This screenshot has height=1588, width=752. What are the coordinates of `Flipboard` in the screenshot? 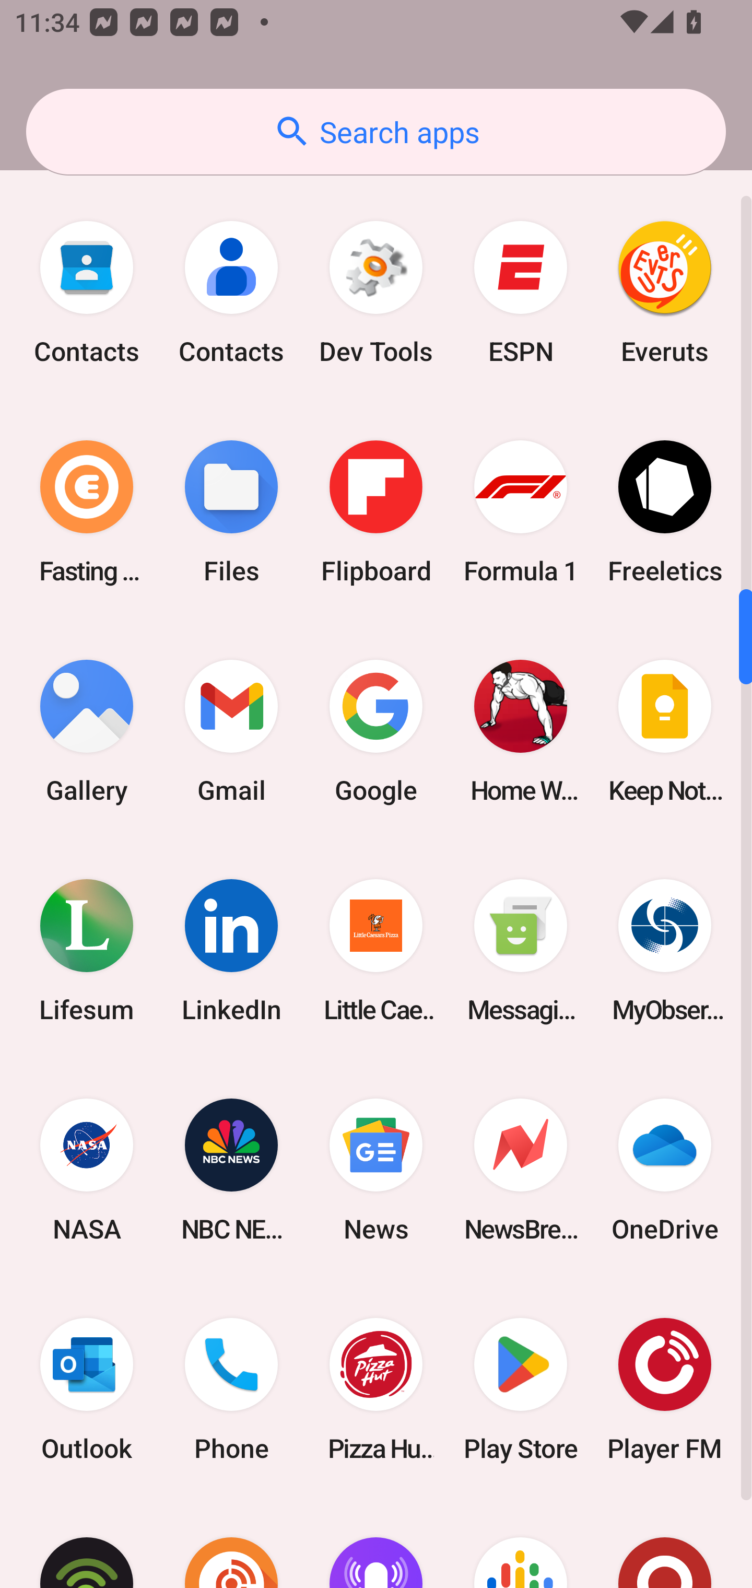 It's located at (376, 511).